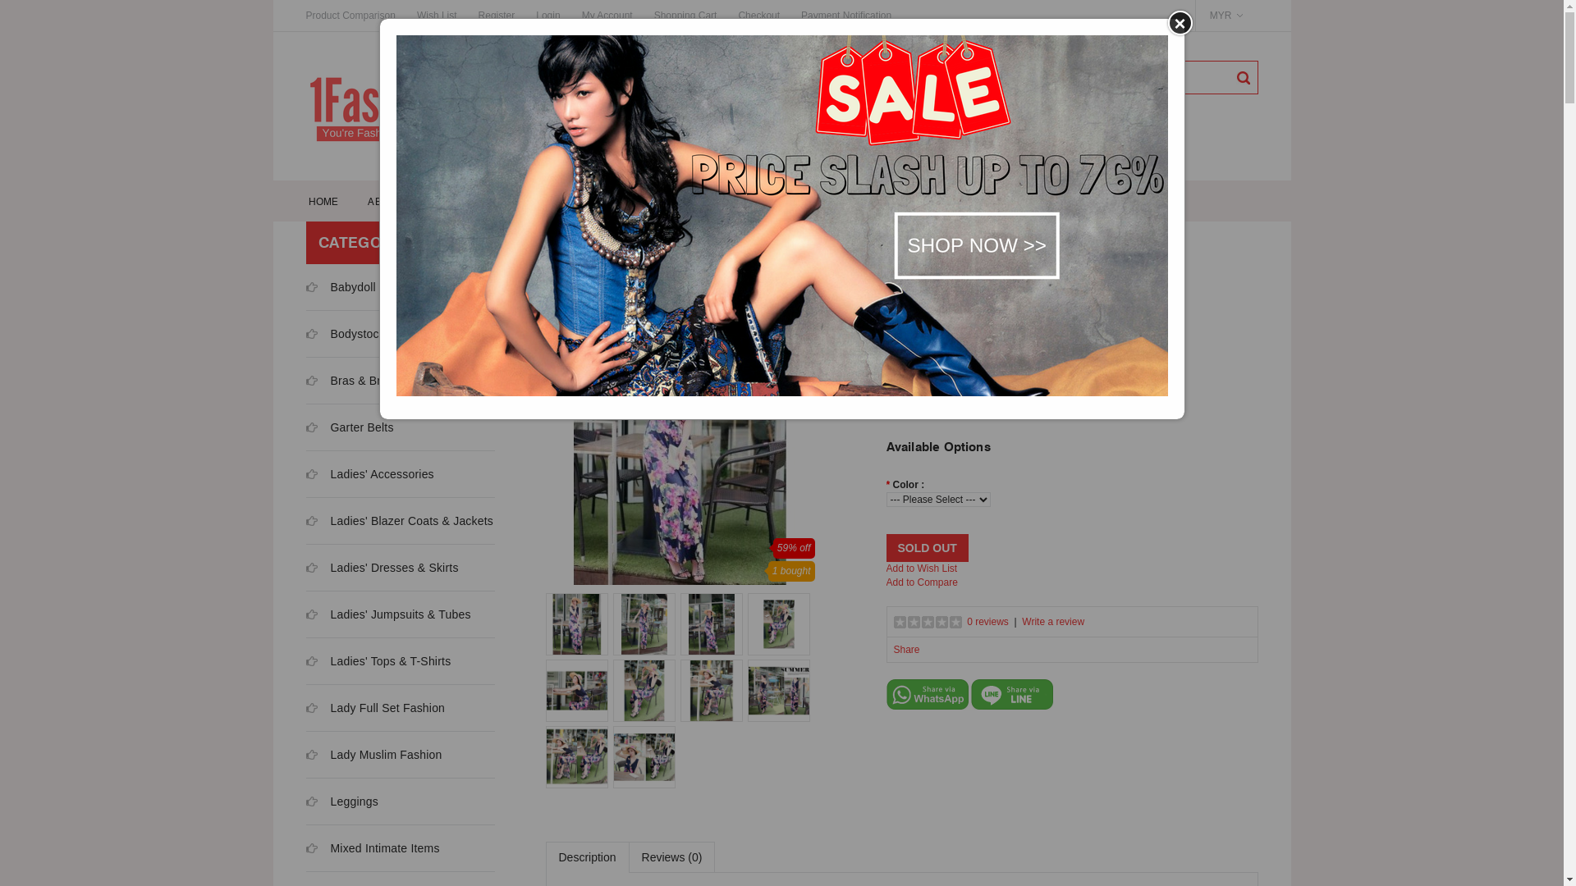 The image size is (1576, 886). I want to click on Write a review, so click(1053, 622).